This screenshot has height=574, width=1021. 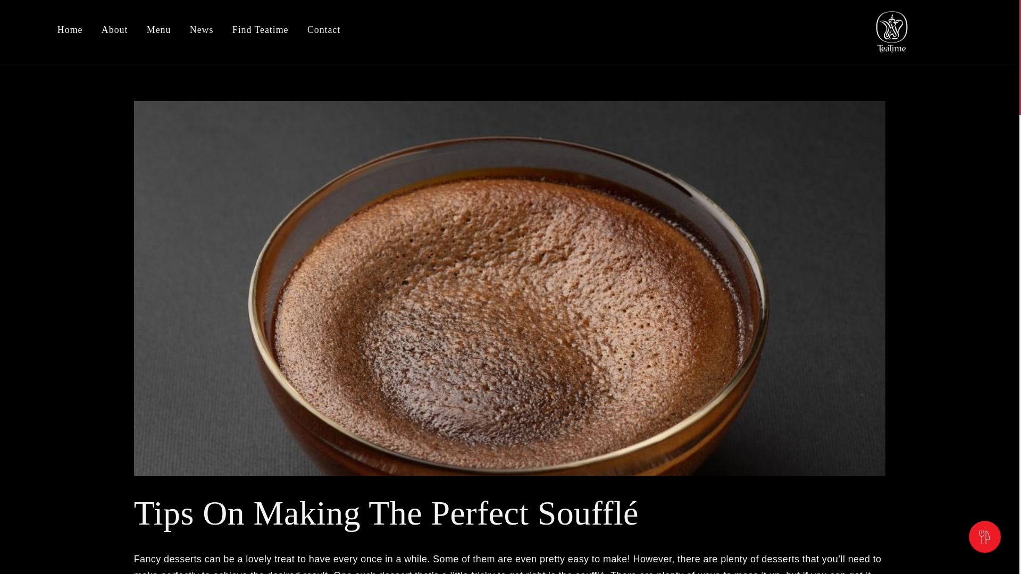 I want to click on Contact, so click(x=323, y=33).